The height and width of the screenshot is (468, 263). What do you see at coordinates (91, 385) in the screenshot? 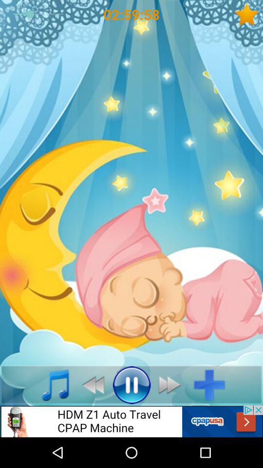
I see `go back` at bounding box center [91, 385].